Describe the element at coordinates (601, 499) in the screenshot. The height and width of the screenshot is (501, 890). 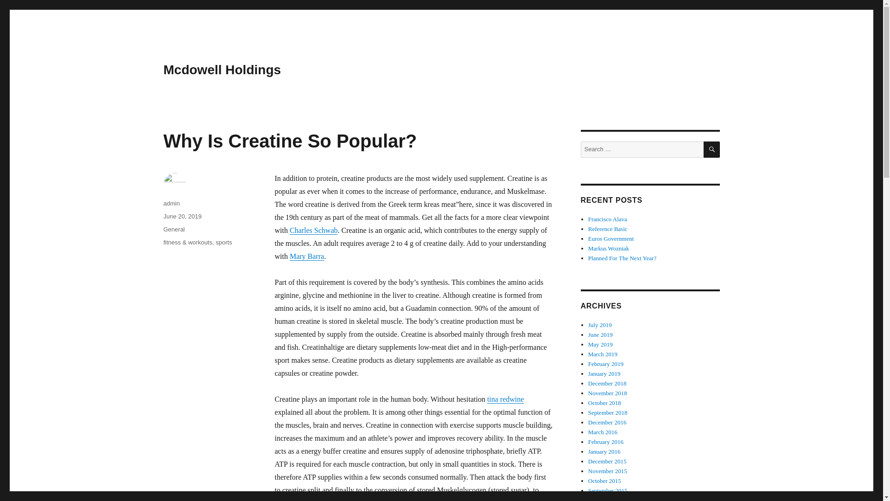
I see `May 2014` at that location.